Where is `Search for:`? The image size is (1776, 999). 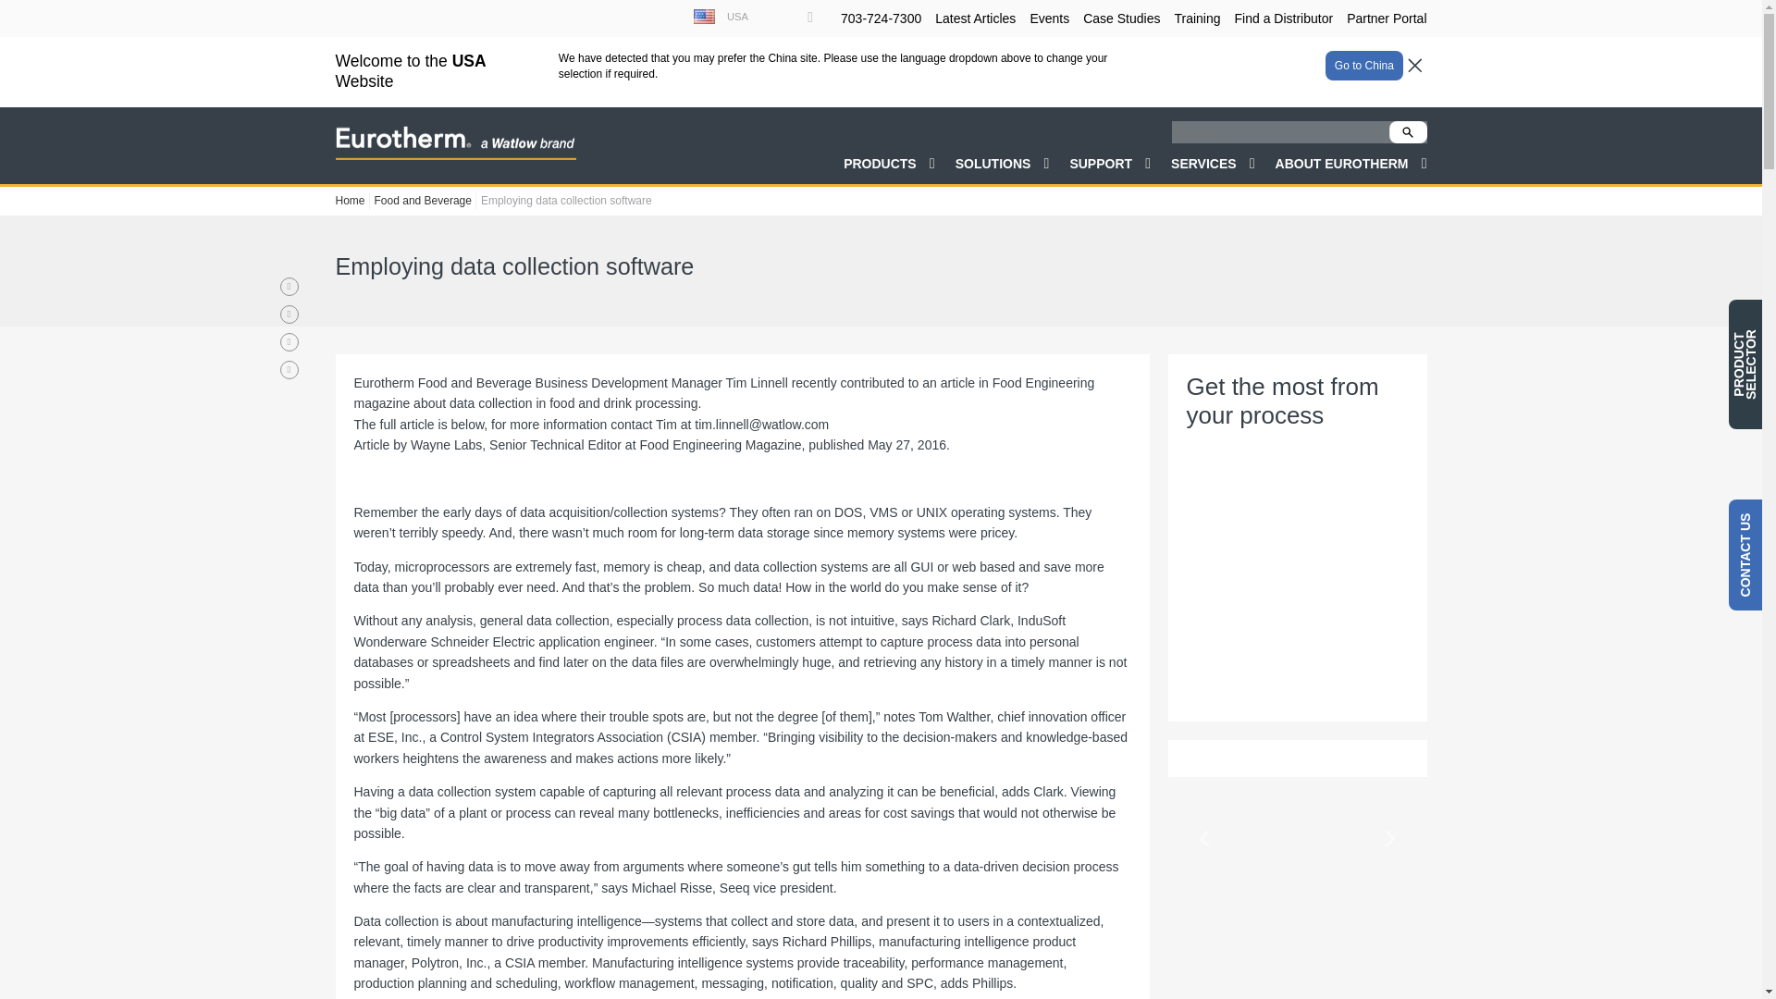
Search for: is located at coordinates (1298, 61).